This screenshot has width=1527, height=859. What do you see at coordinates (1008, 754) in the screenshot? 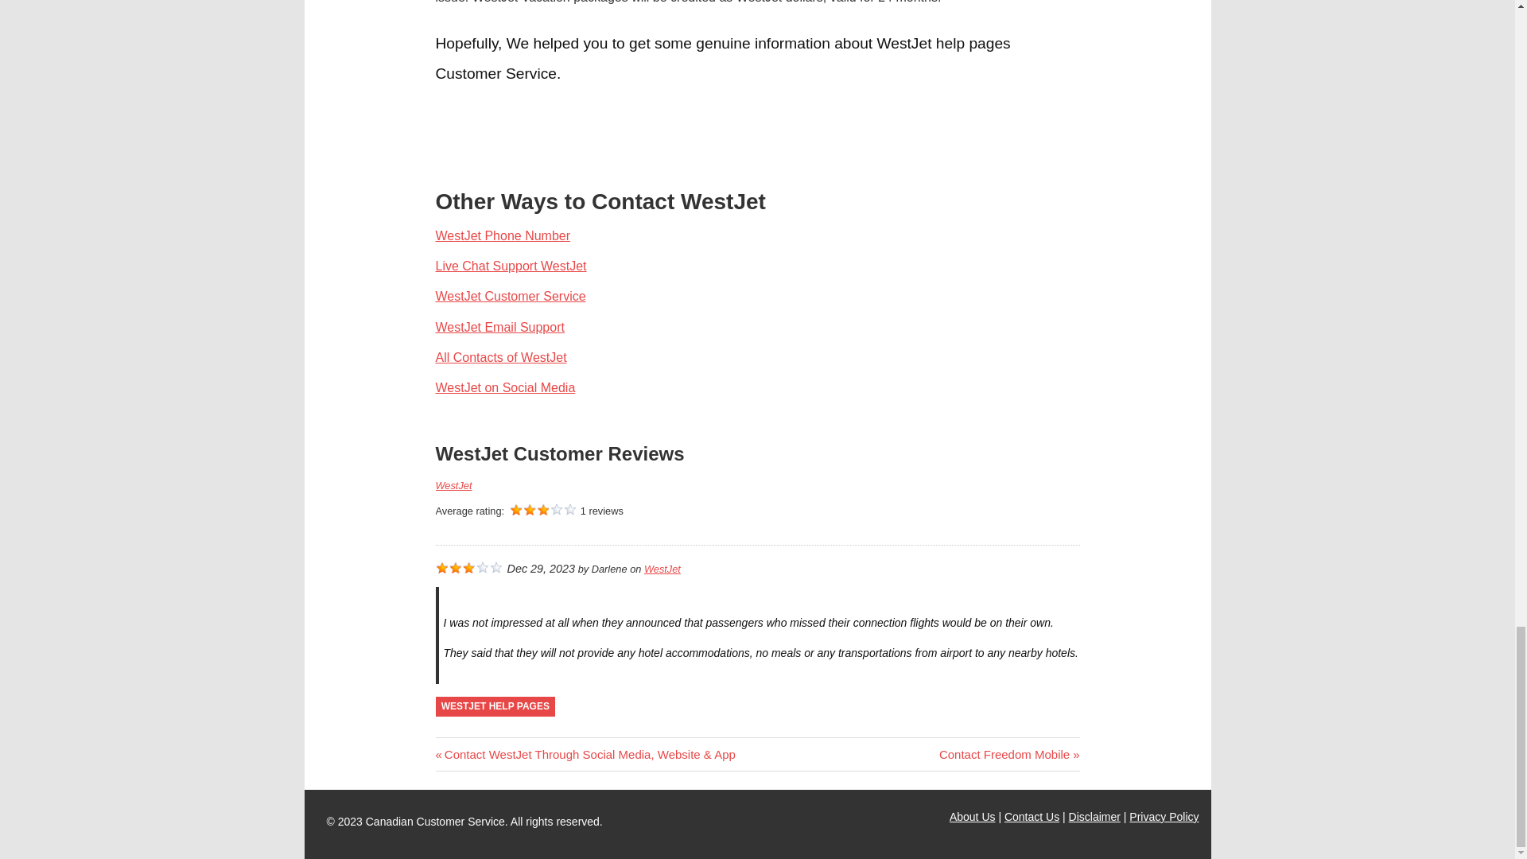
I see `WestJet Email Support` at bounding box center [1008, 754].